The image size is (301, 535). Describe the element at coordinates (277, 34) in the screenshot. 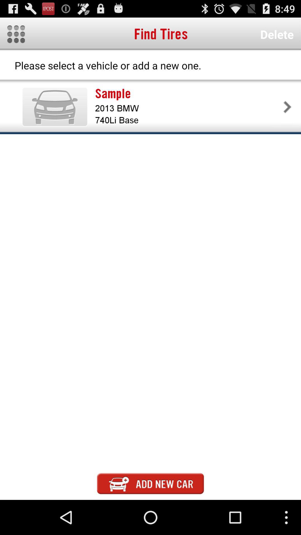

I see `tap the icon next to find tires item` at that location.